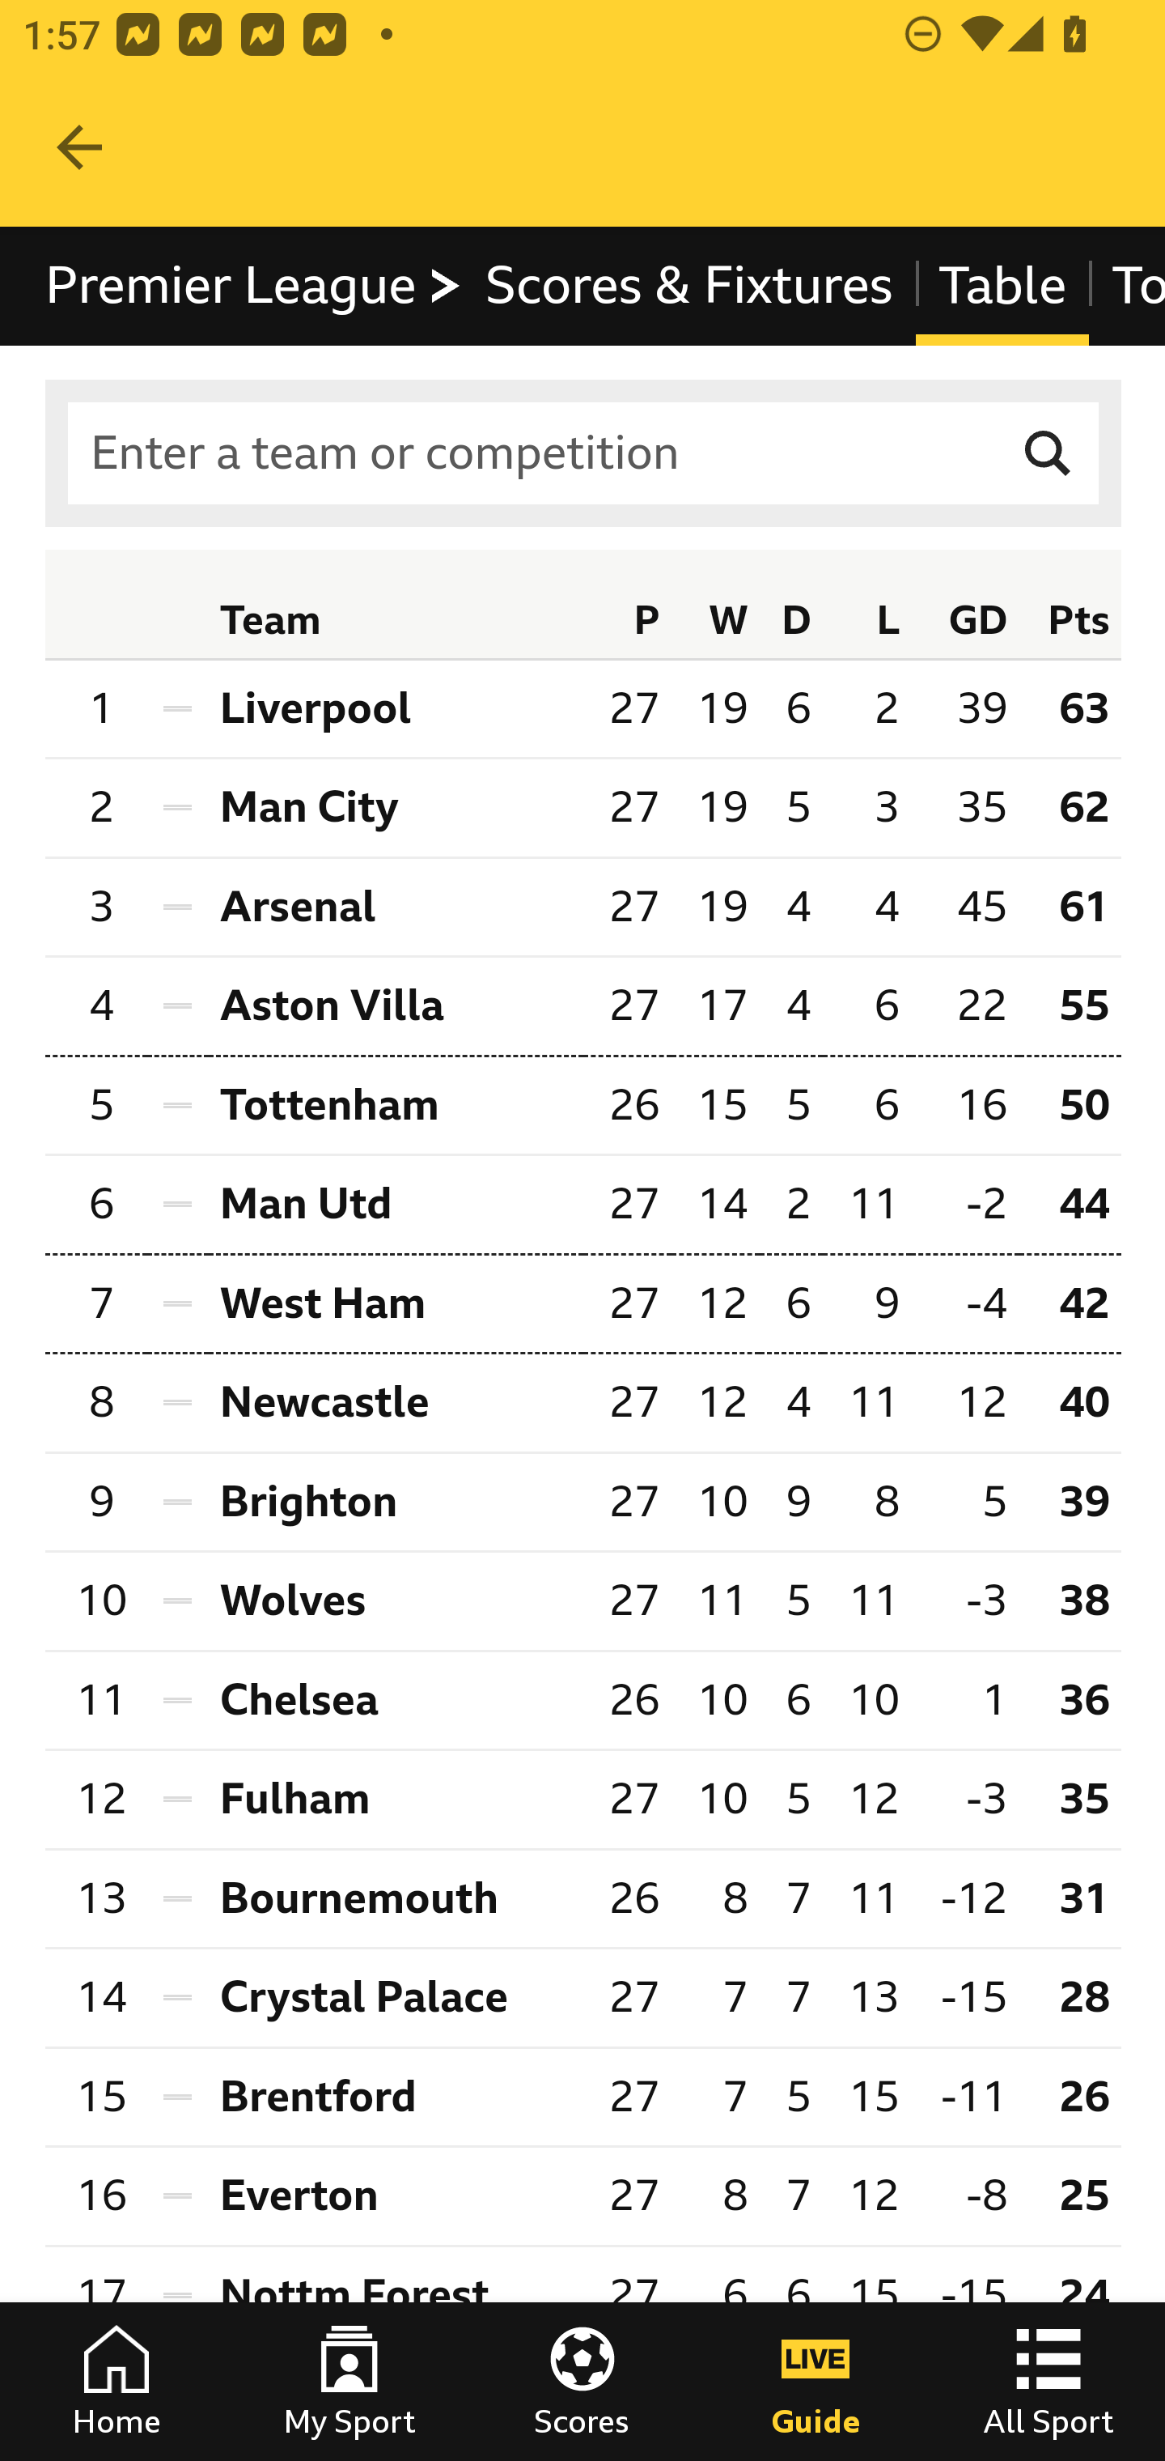 The width and height of the screenshot is (1165, 2461). What do you see at coordinates (582, 2382) in the screenshot?
I see `Scores` at bounding box center [582, 2382].